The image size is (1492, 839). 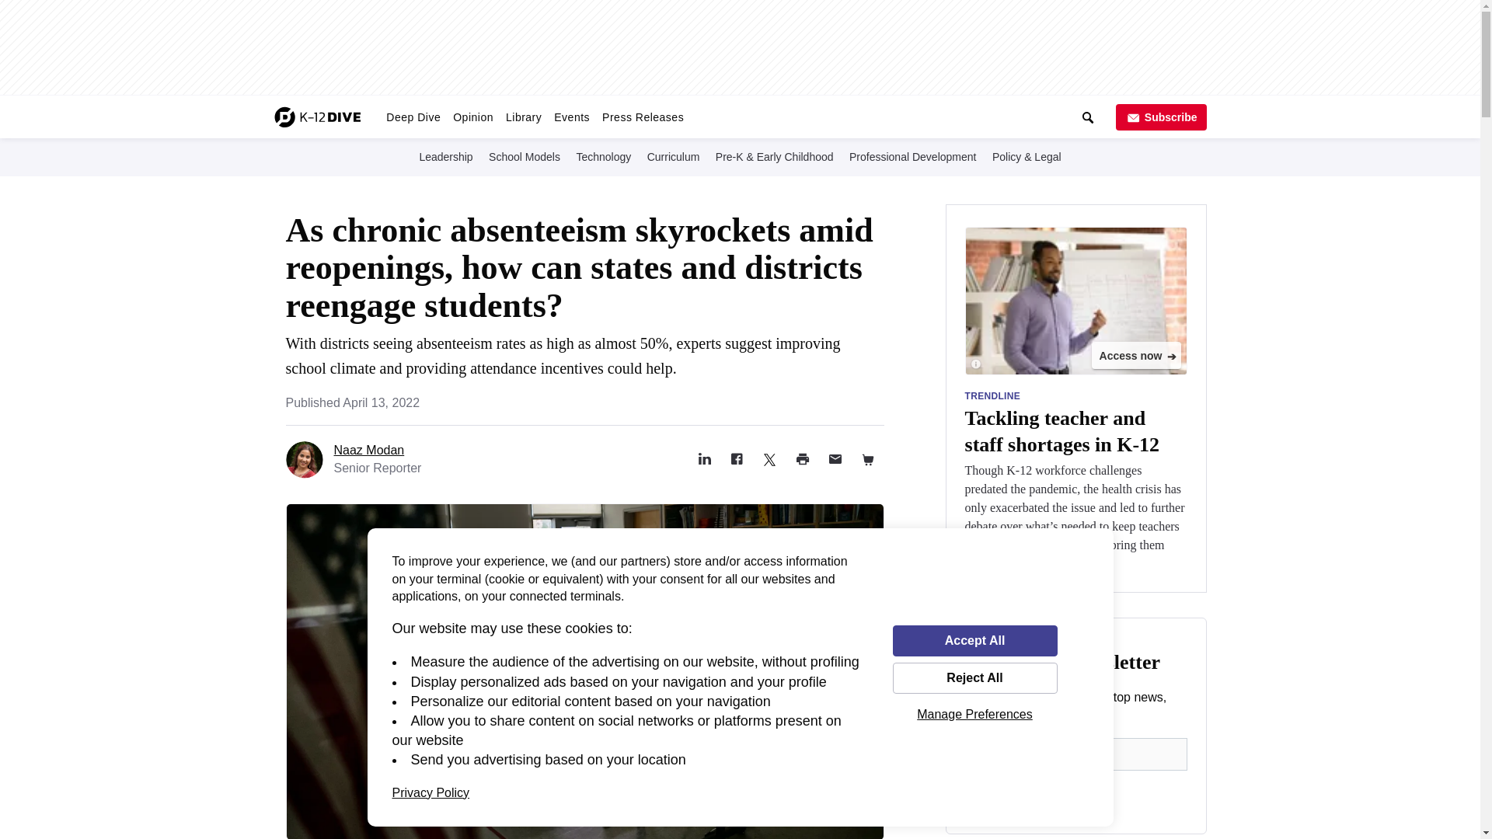 What do you see at coordinates (369, 450) in the screenshot?
I see `Naaz Modan` at bounding box center [369, 450].